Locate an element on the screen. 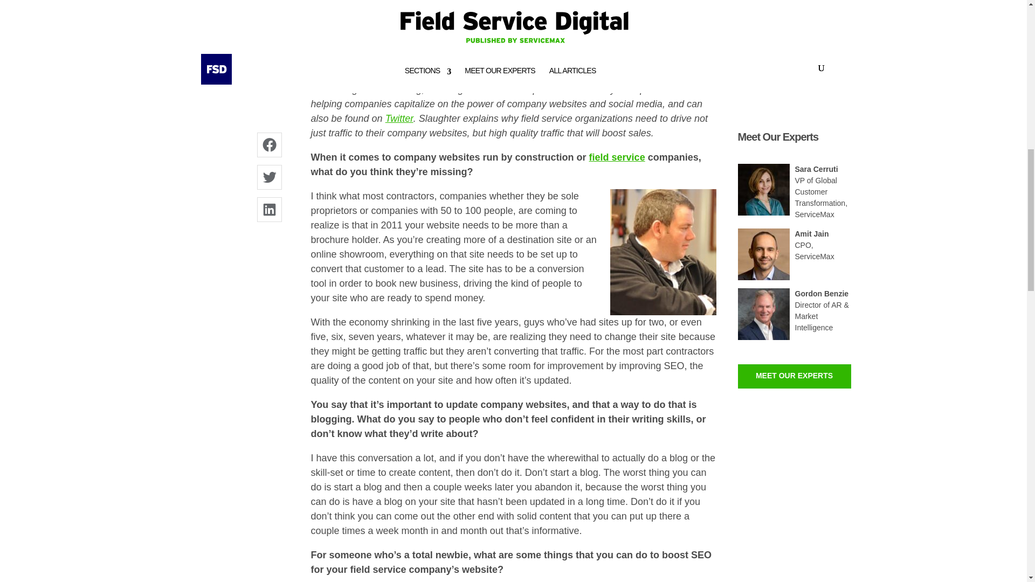 This screenshot has width=1035, height=582. Posts by Steve Berman is located at coordinates (344, 31).